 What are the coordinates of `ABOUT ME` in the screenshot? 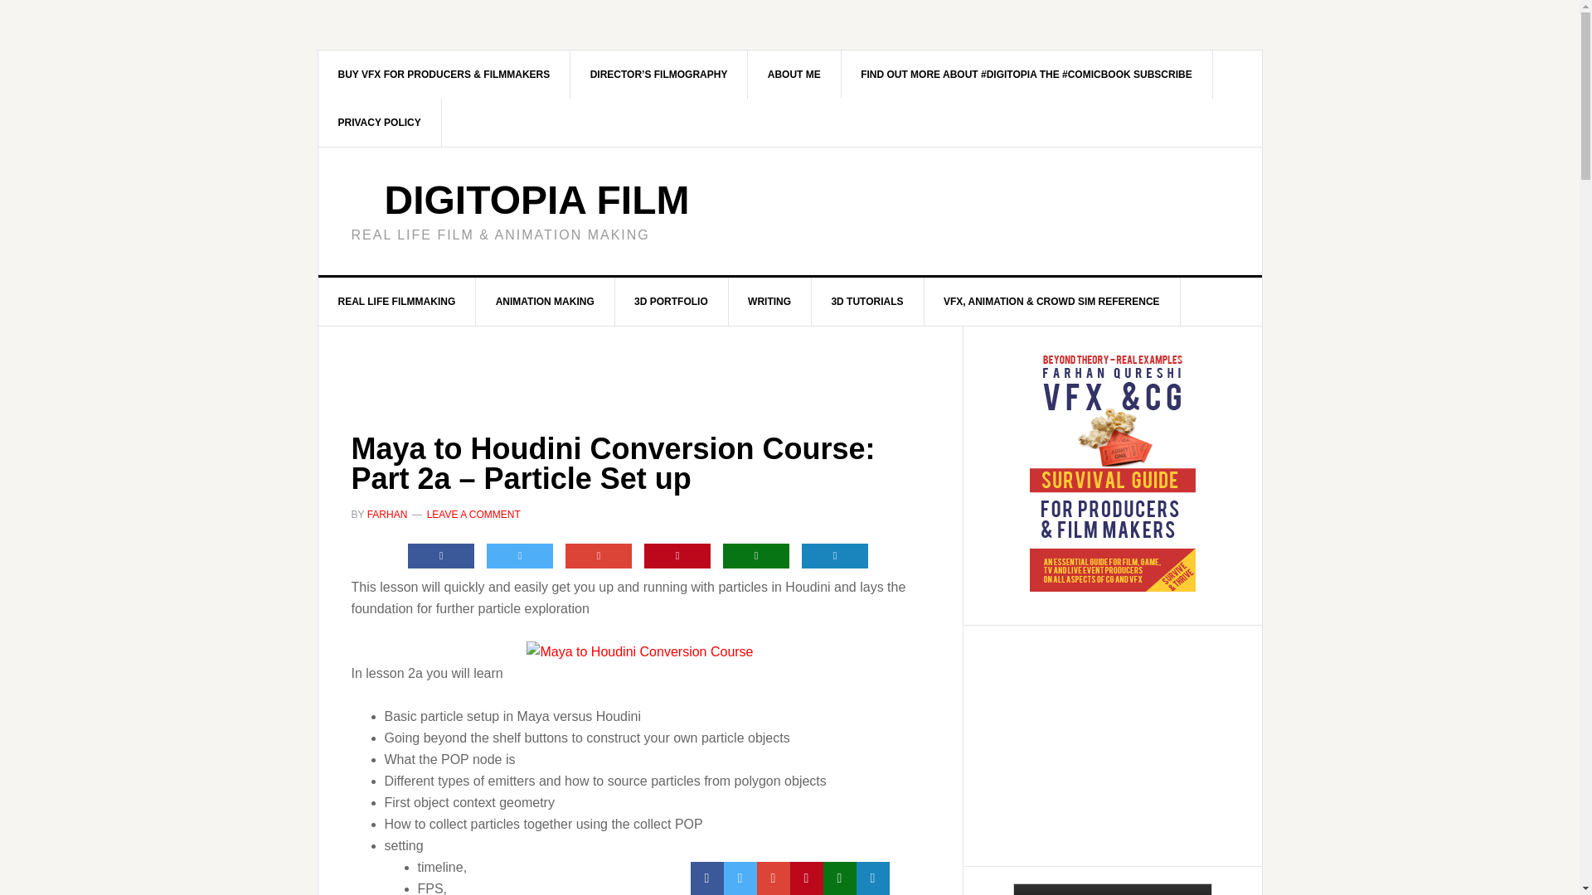 It's located at (794, 74).